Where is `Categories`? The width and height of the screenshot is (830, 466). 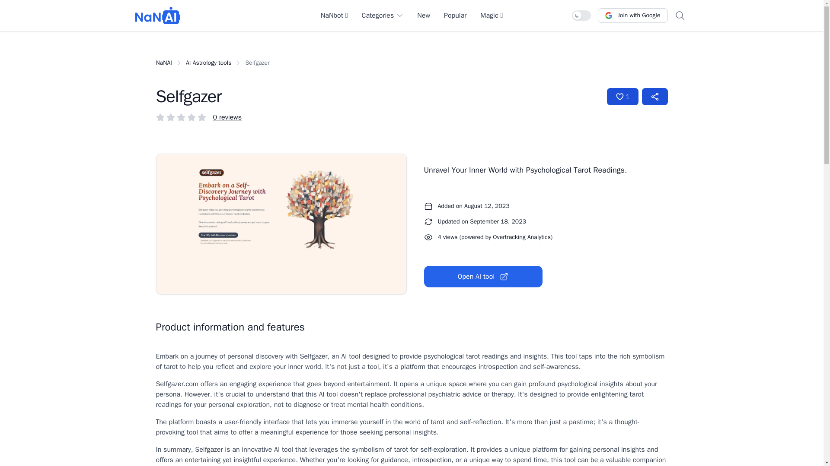 Categories is located at coordinates (382, 15).